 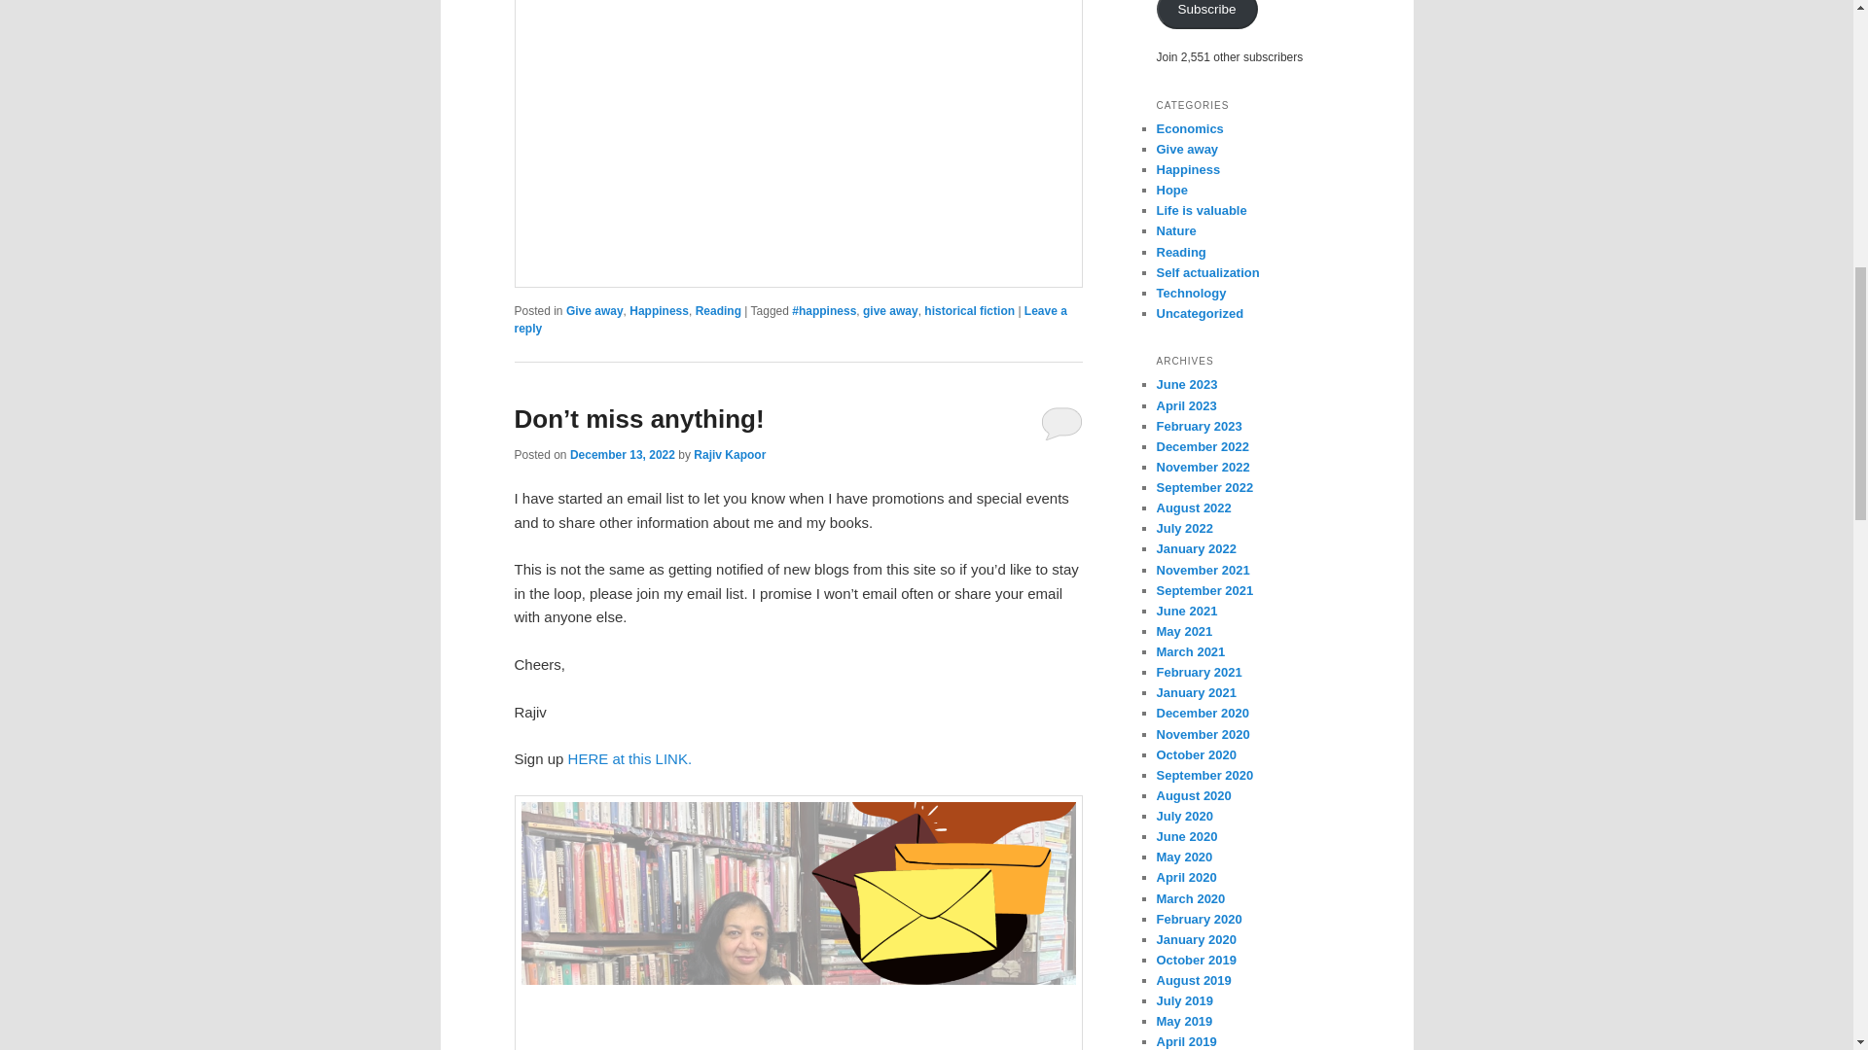 What do you see at coordinates (790, 319) in the screenshot?
I see `Leave a reply` at bounding box center [790, 319].